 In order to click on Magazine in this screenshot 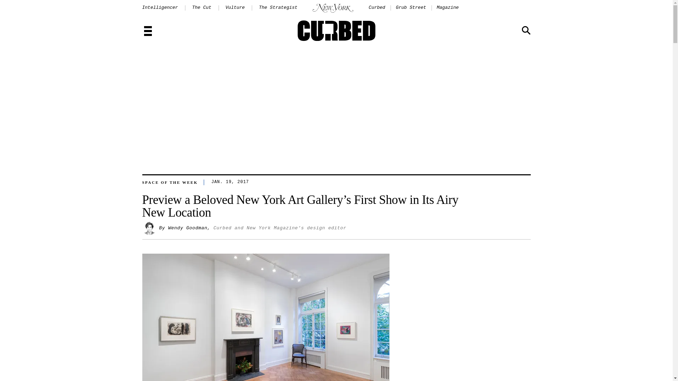, I will do `click(448, 8)`.